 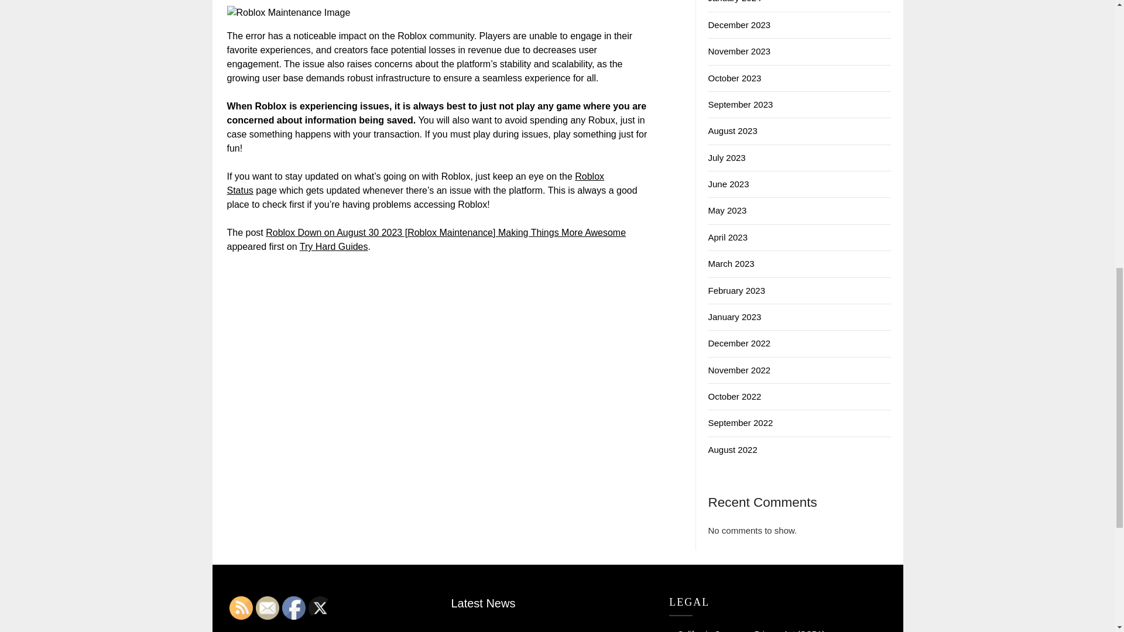 I want to click on June 2023, so click(x=728, y=184).